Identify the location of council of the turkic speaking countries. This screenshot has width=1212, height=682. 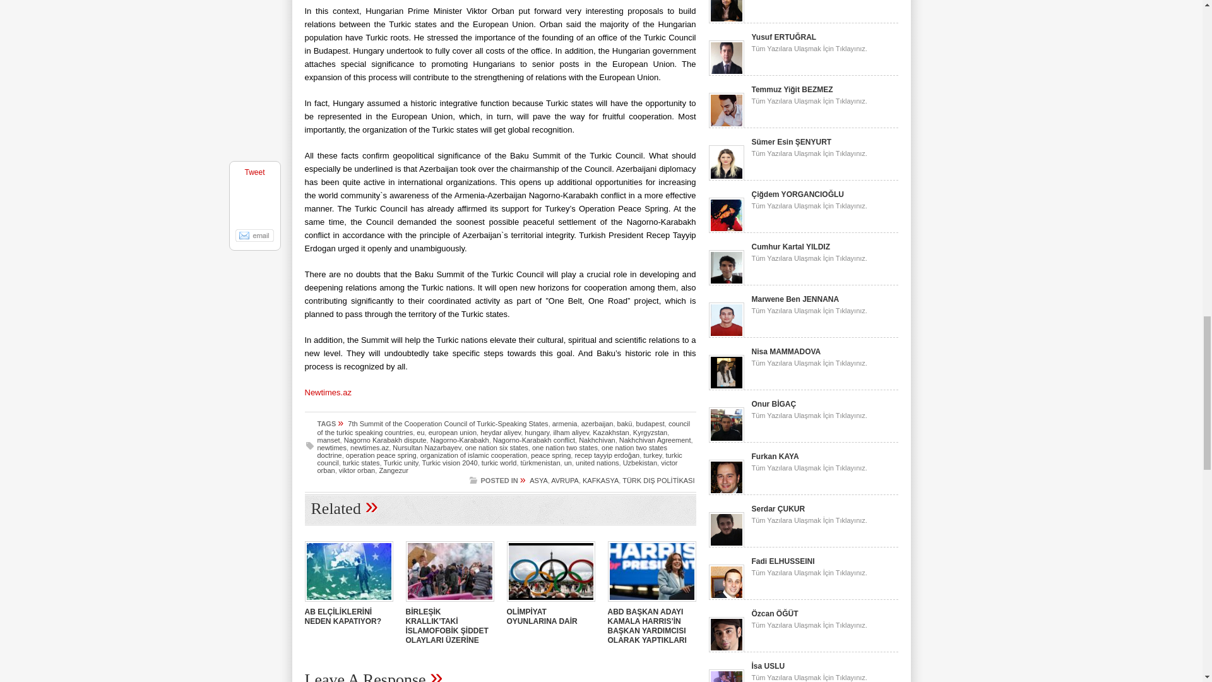
(502, 428).